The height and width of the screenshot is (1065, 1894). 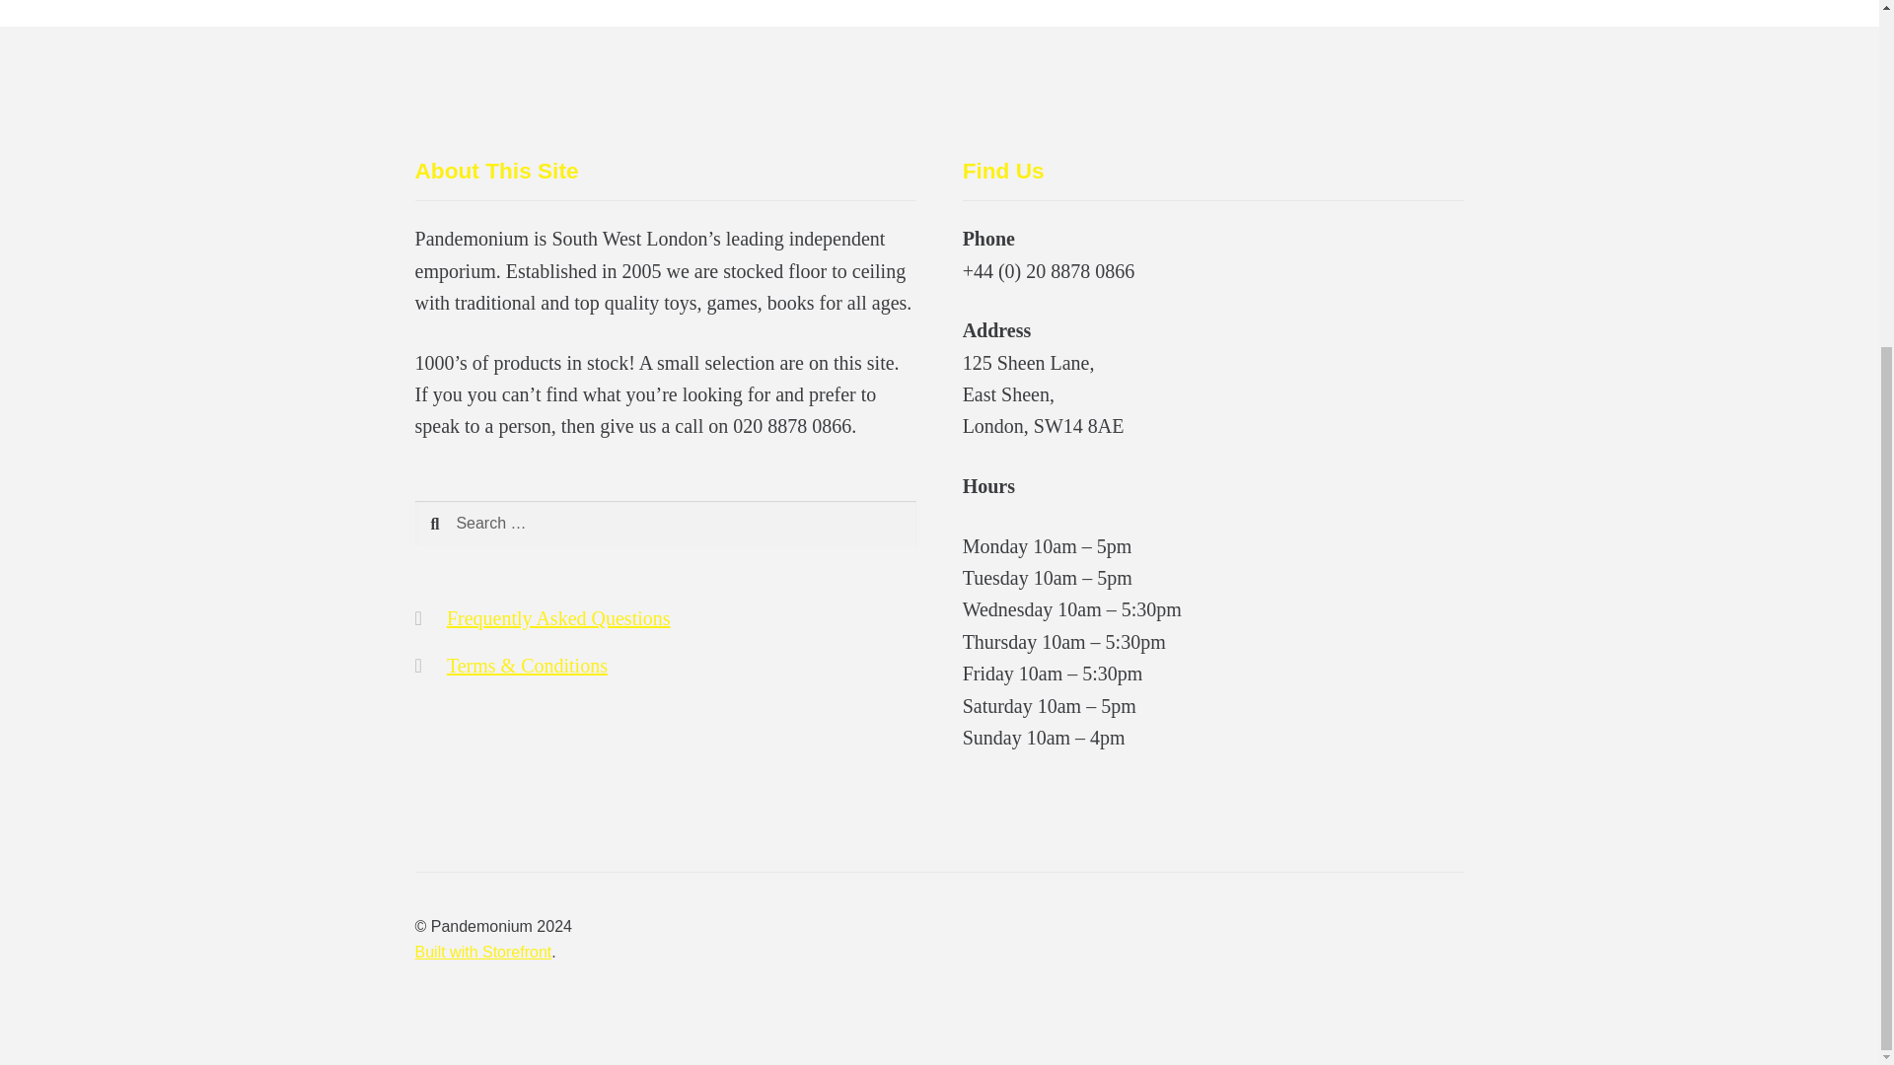 What do you see at coordinates (483, 952) in the screenshot?
I see `Built with Storefront` at bounding box center [483, 952].